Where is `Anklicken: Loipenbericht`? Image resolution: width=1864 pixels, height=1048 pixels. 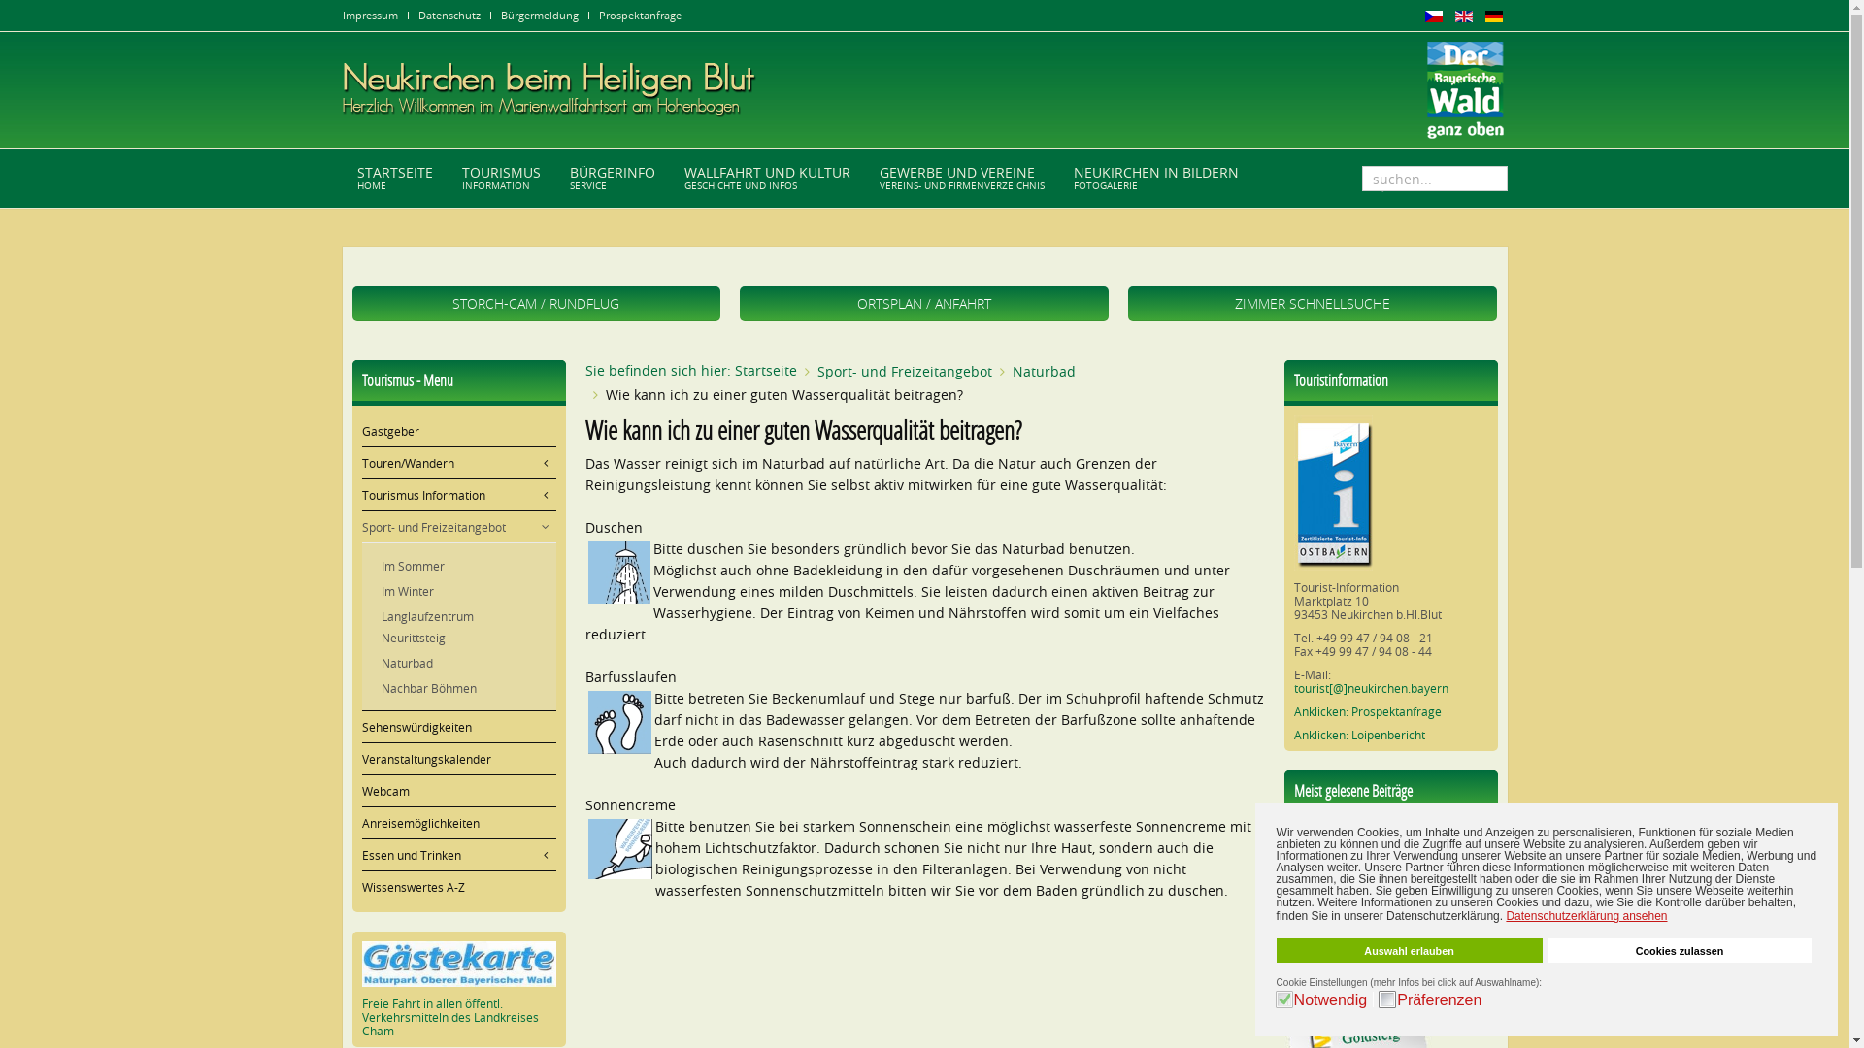
Anklicken: Loipenbericht is located at coordinates (1359, 735).